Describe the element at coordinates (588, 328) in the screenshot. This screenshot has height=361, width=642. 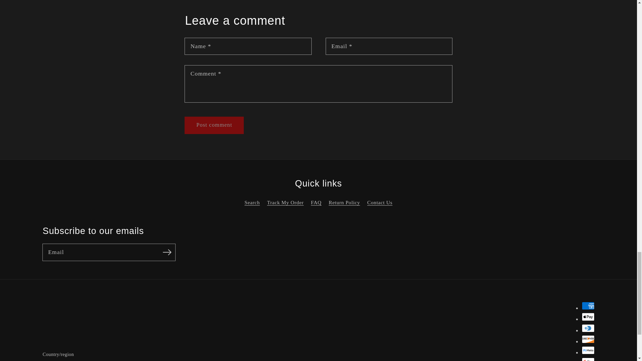
I see `Diners Club` at that location.